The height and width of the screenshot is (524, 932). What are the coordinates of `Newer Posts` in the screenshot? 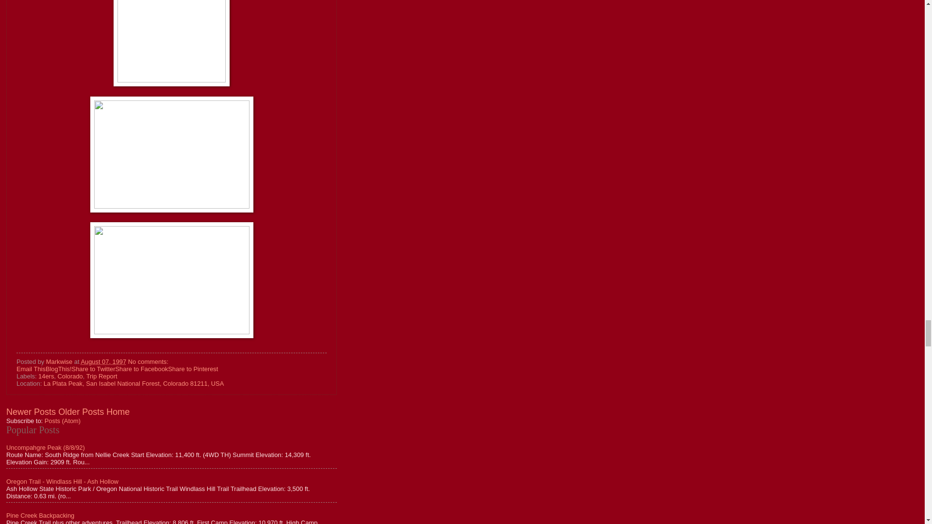 It's located at (31, 411).